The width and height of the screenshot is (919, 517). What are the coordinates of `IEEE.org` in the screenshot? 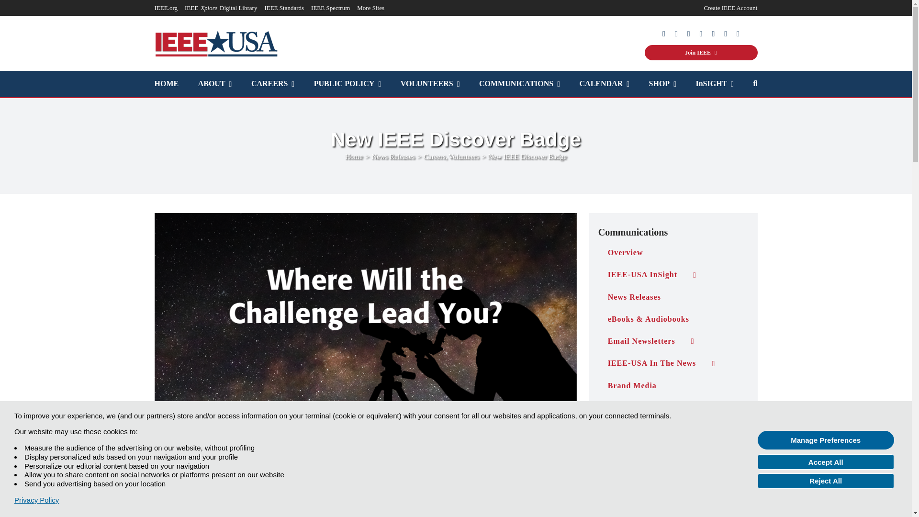 It's located at (166, 8).